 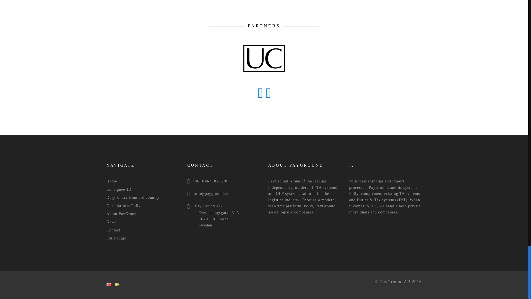 I want to click on Consignee-ID, so click(x=119, y=189).